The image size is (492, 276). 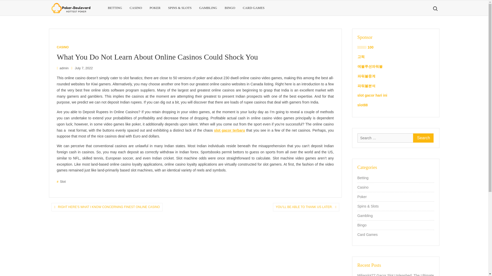 I want to click on Slot, so click(x=61, y=181).